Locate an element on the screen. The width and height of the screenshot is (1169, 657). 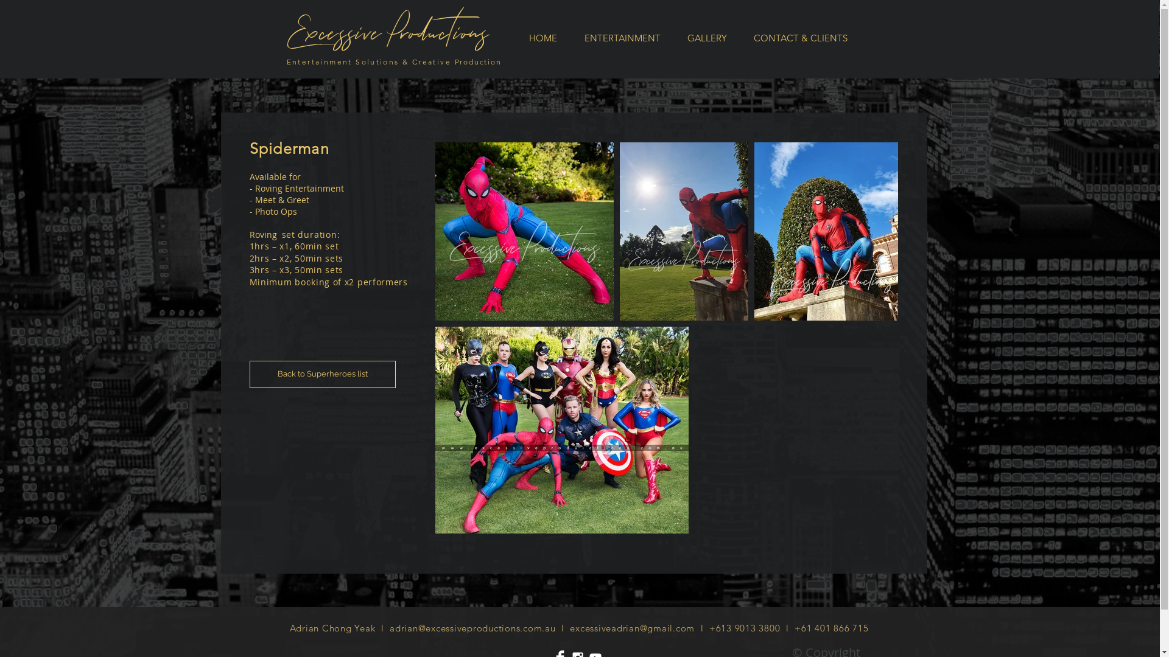
roductions is located at coordinates (444, 33).